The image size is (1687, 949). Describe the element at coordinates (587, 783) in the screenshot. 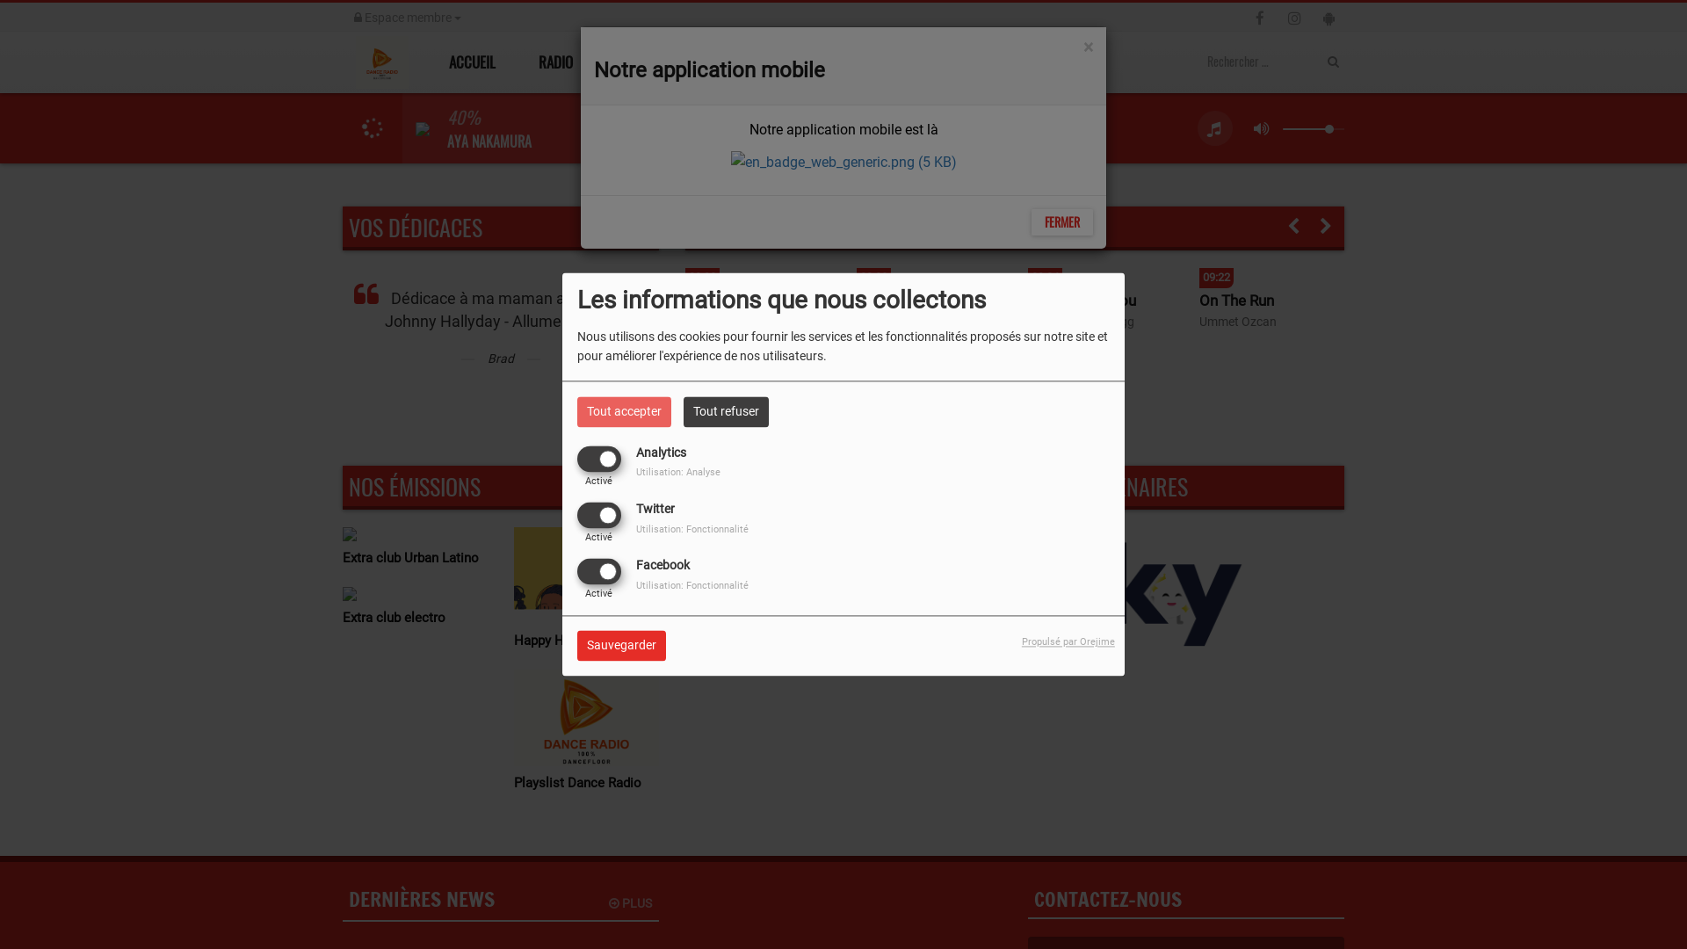

I see `Playslist Dance Radio` at that location.